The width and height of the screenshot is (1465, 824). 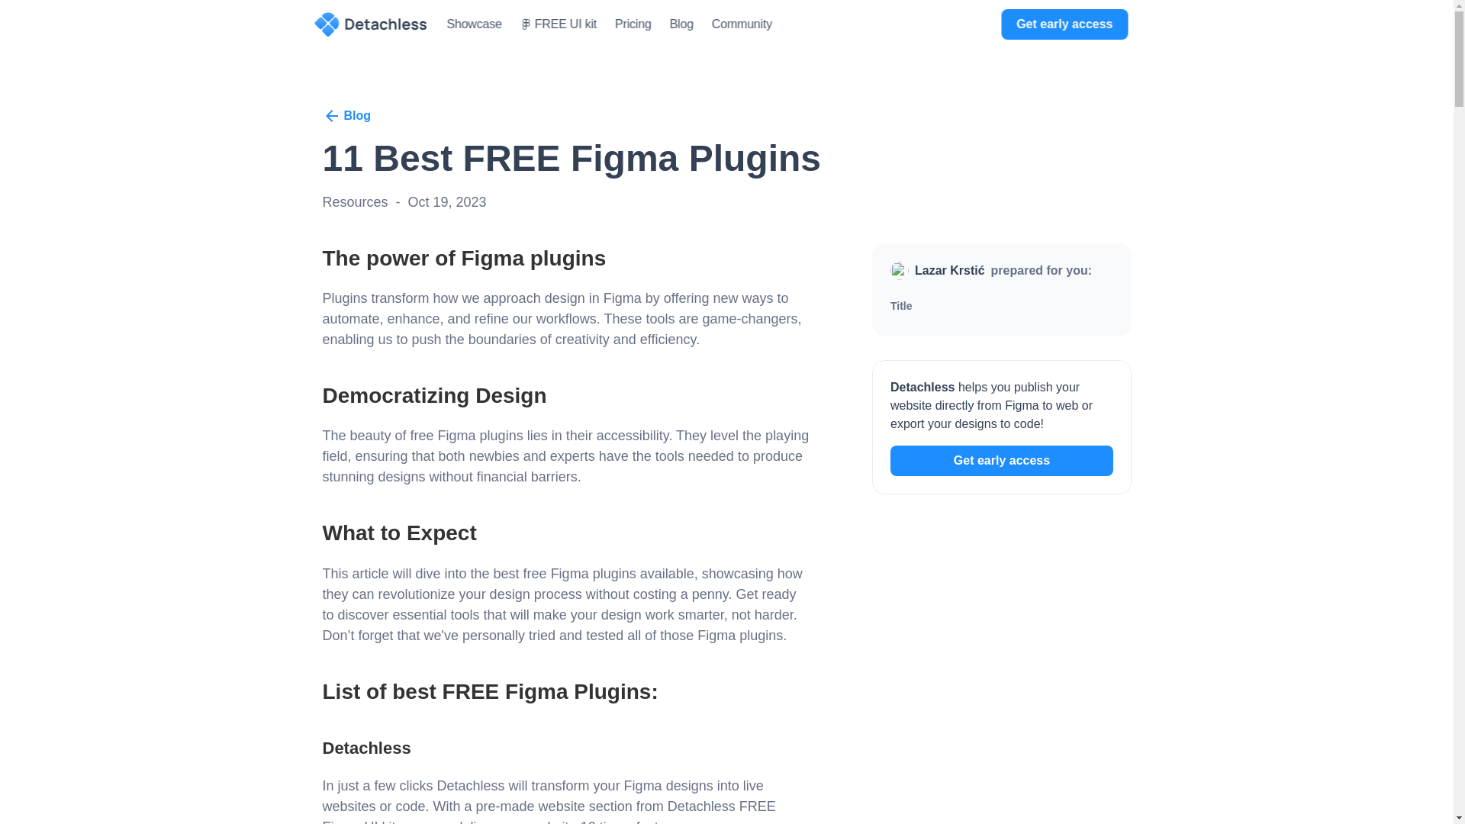 What do you see at coordinates (475, 23) in the screenshot?
I see `Showcase` at bounding box center [475, 23].